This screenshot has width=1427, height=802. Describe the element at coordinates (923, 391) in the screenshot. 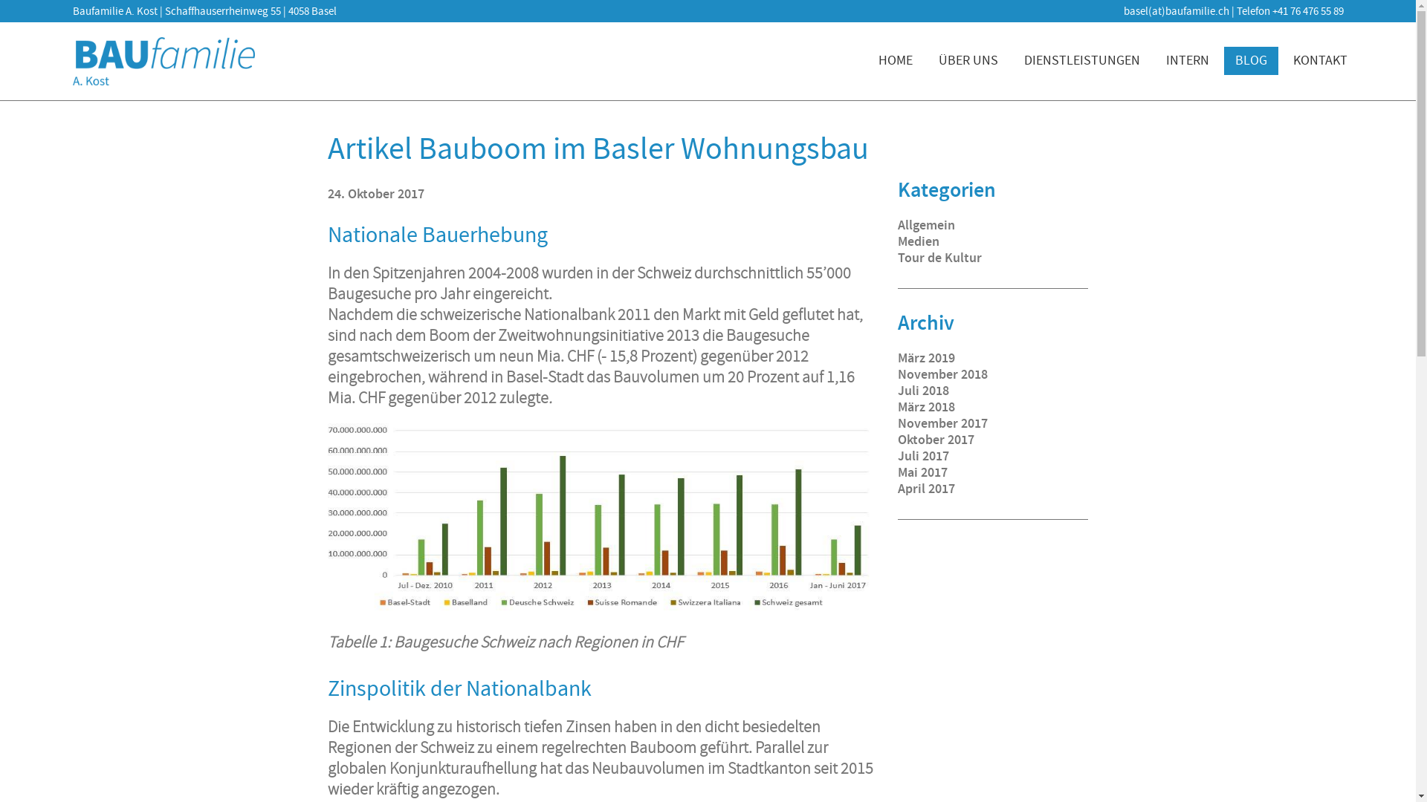

I see `Juli 2018` at that location.